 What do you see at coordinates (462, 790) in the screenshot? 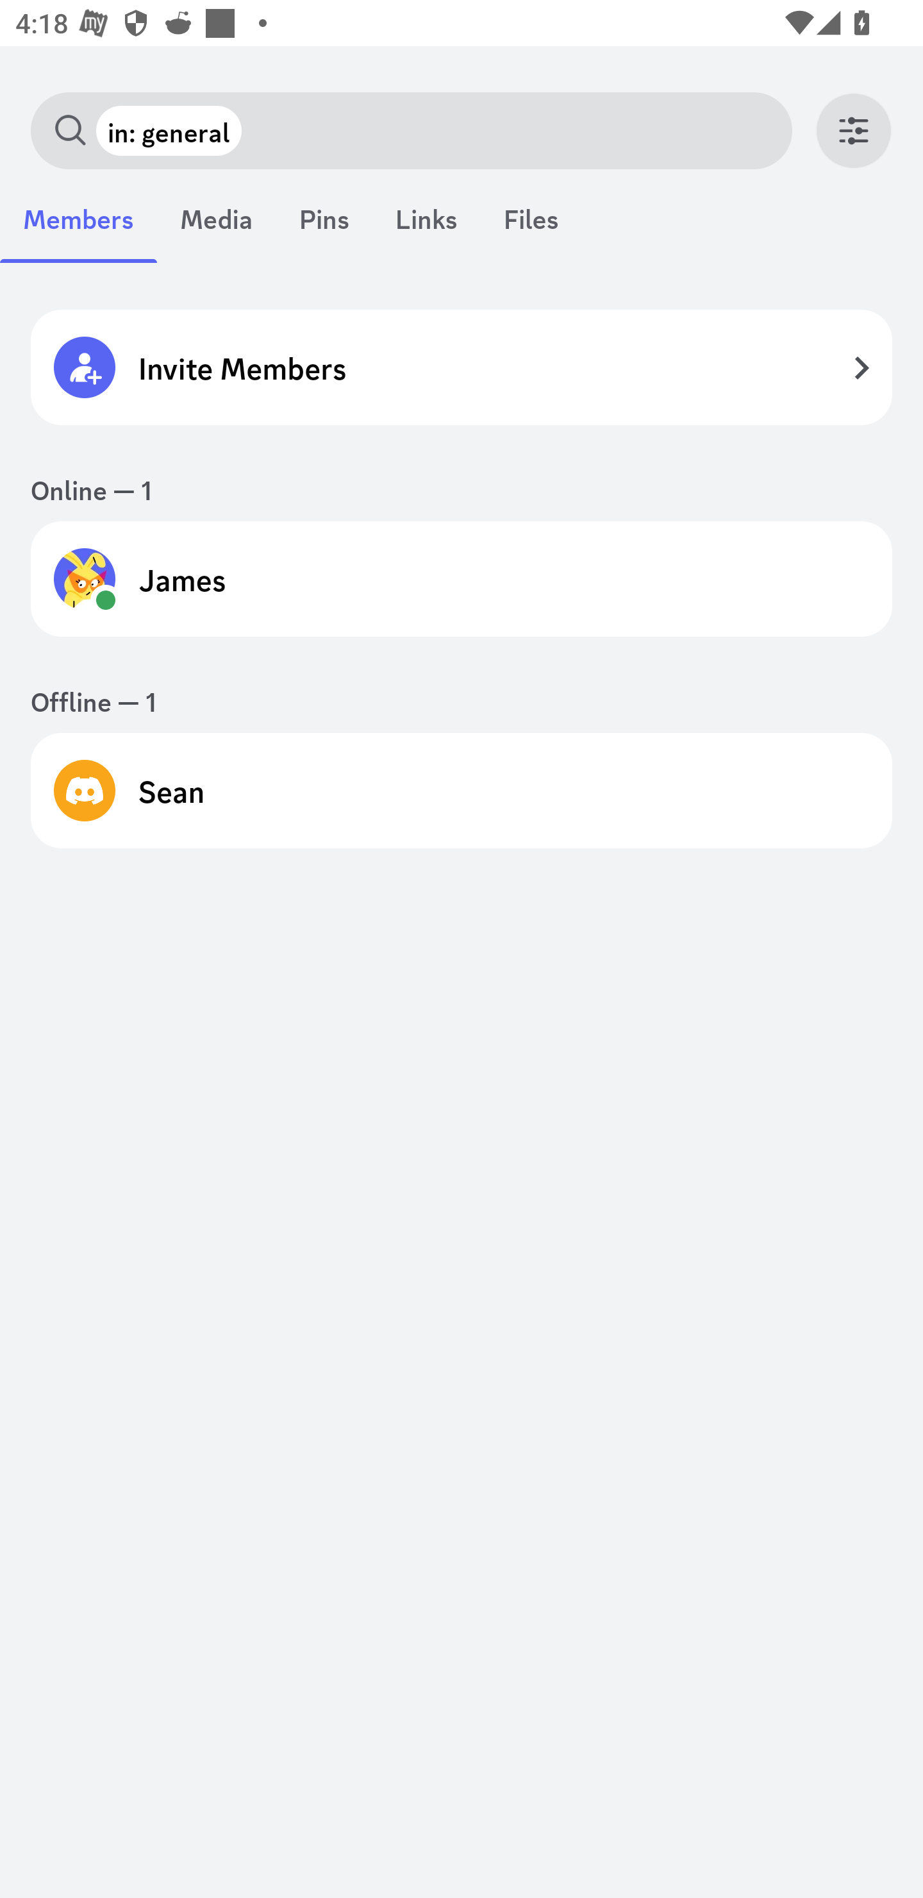
I see `Sean` at bounding box center [462, 790].